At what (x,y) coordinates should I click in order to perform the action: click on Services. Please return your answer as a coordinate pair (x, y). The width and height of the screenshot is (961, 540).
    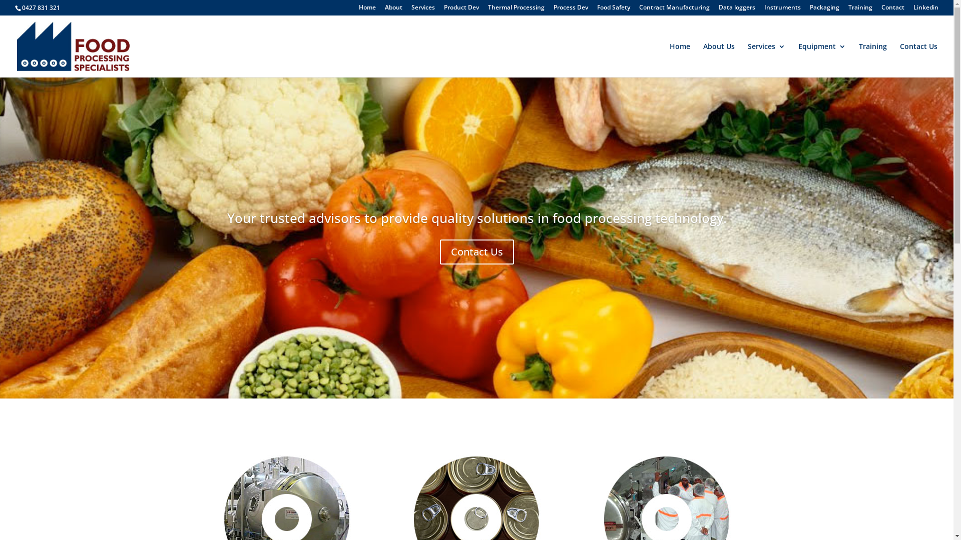
    Looking at the image, I should click on (767, 60).